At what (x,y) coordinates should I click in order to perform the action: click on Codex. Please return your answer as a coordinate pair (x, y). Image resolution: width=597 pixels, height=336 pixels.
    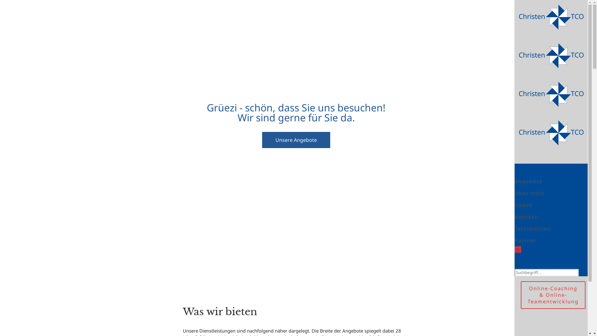
    Looking at the image, I should click on (524, 205).